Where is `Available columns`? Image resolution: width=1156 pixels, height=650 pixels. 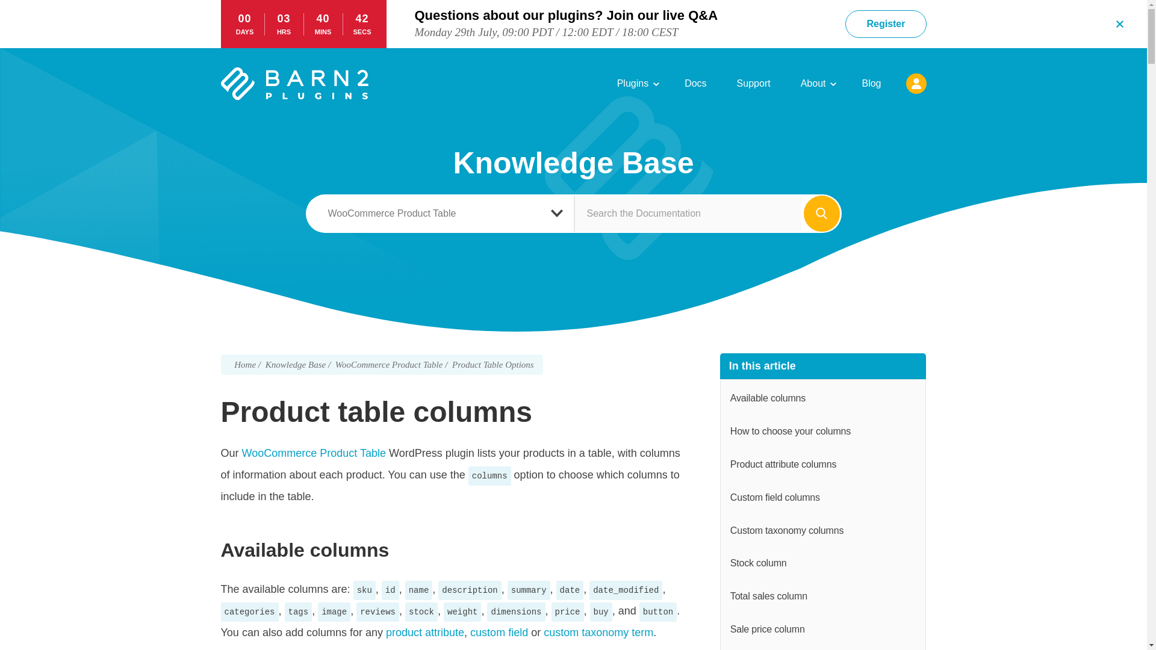
Available columns is located at coordinates (824, 398).